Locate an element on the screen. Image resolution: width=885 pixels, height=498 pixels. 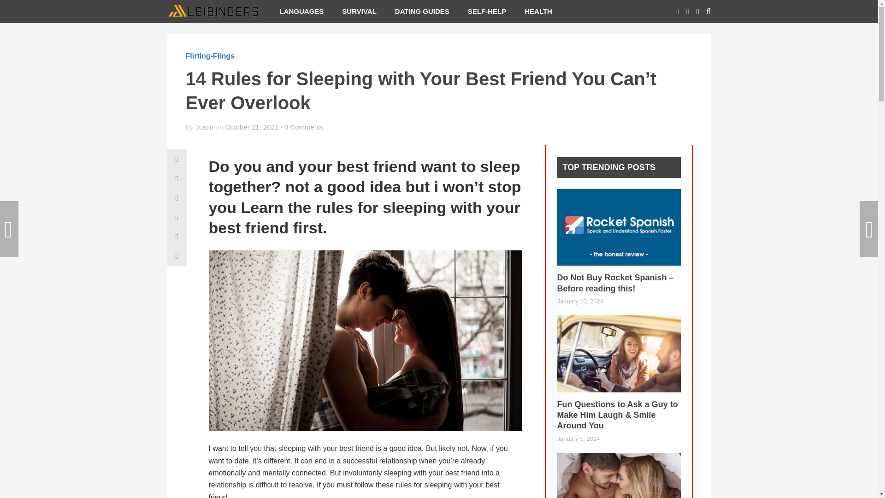
LANGUAGES is located at coordinates (301, 11).